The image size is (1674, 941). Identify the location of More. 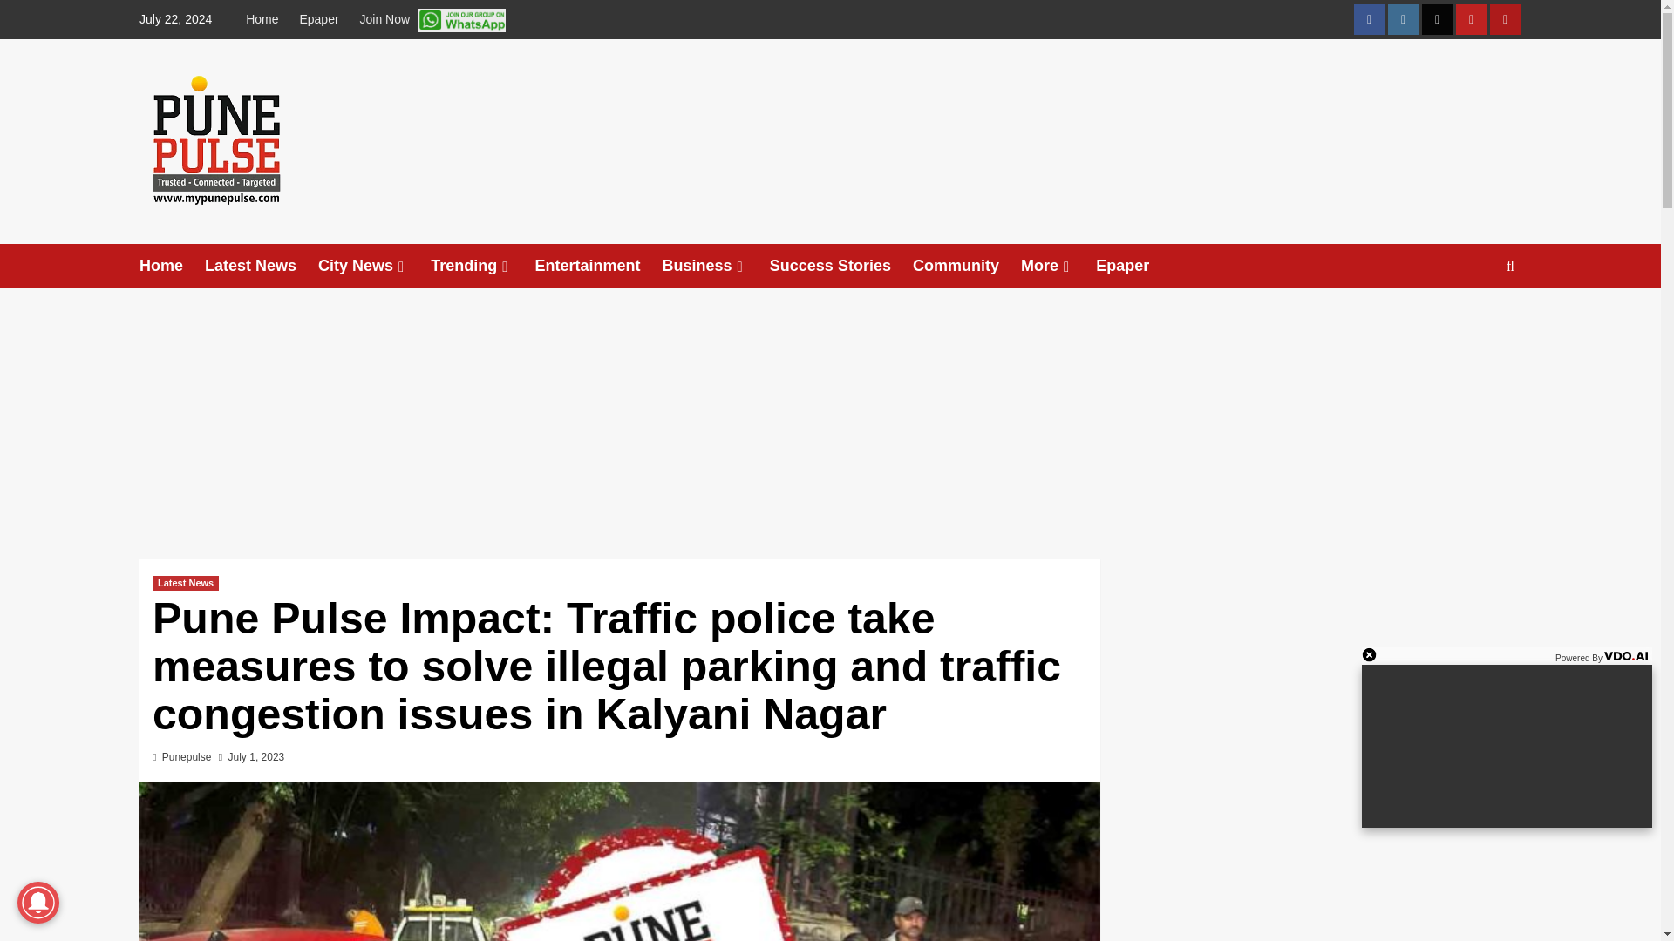
(1058, 265).